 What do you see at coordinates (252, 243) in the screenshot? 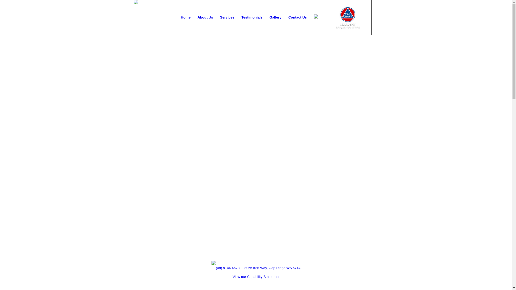
I see `2` at bounding box center [252, 243].